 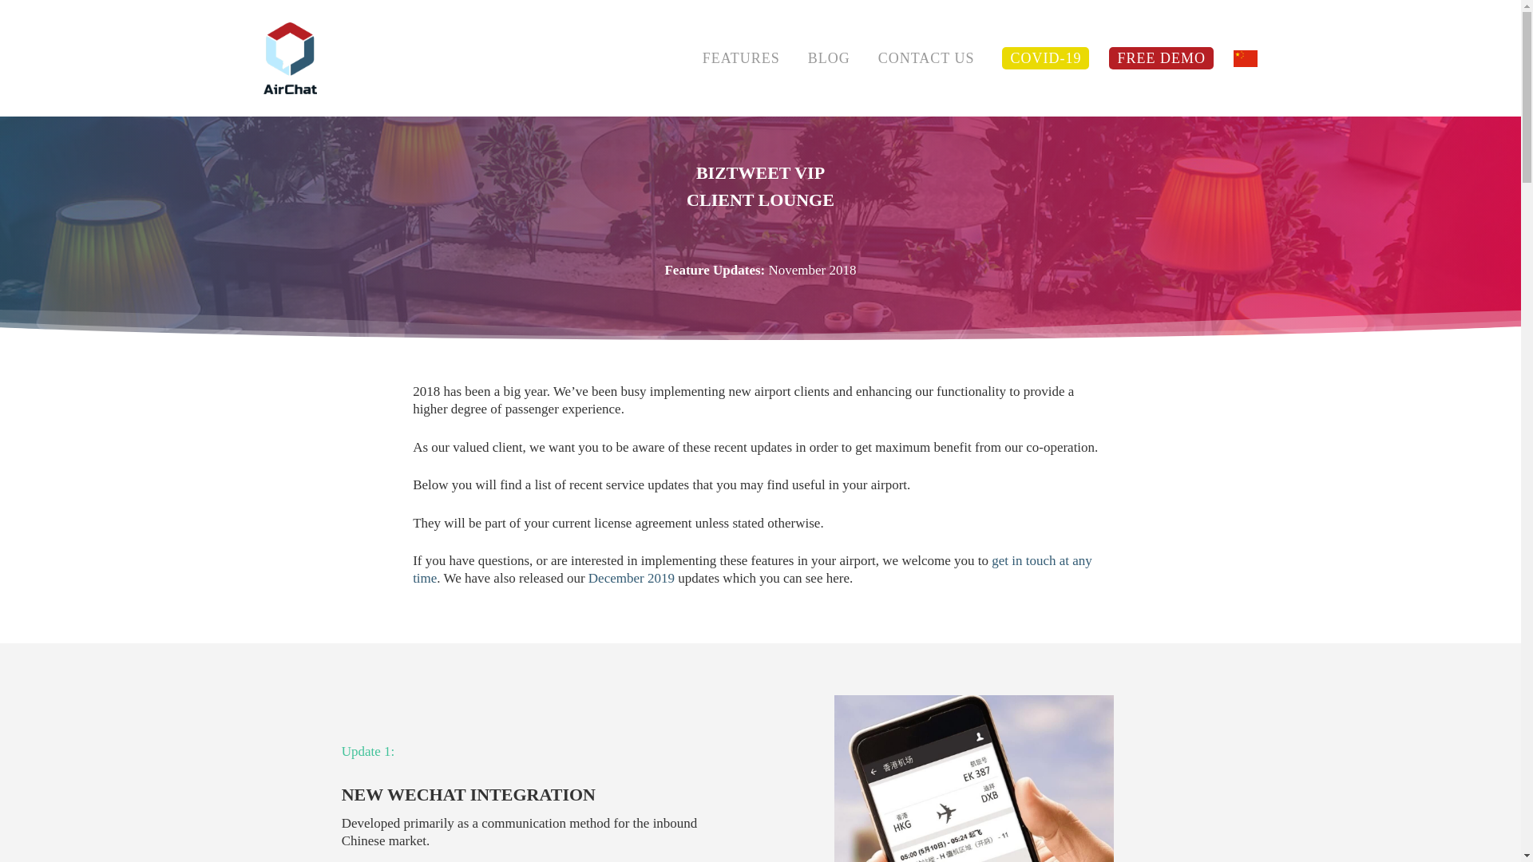 What do you see at coordinates (741, 57) in the screenshot?
I see `FEATURES` at bounding box center [741, 57].